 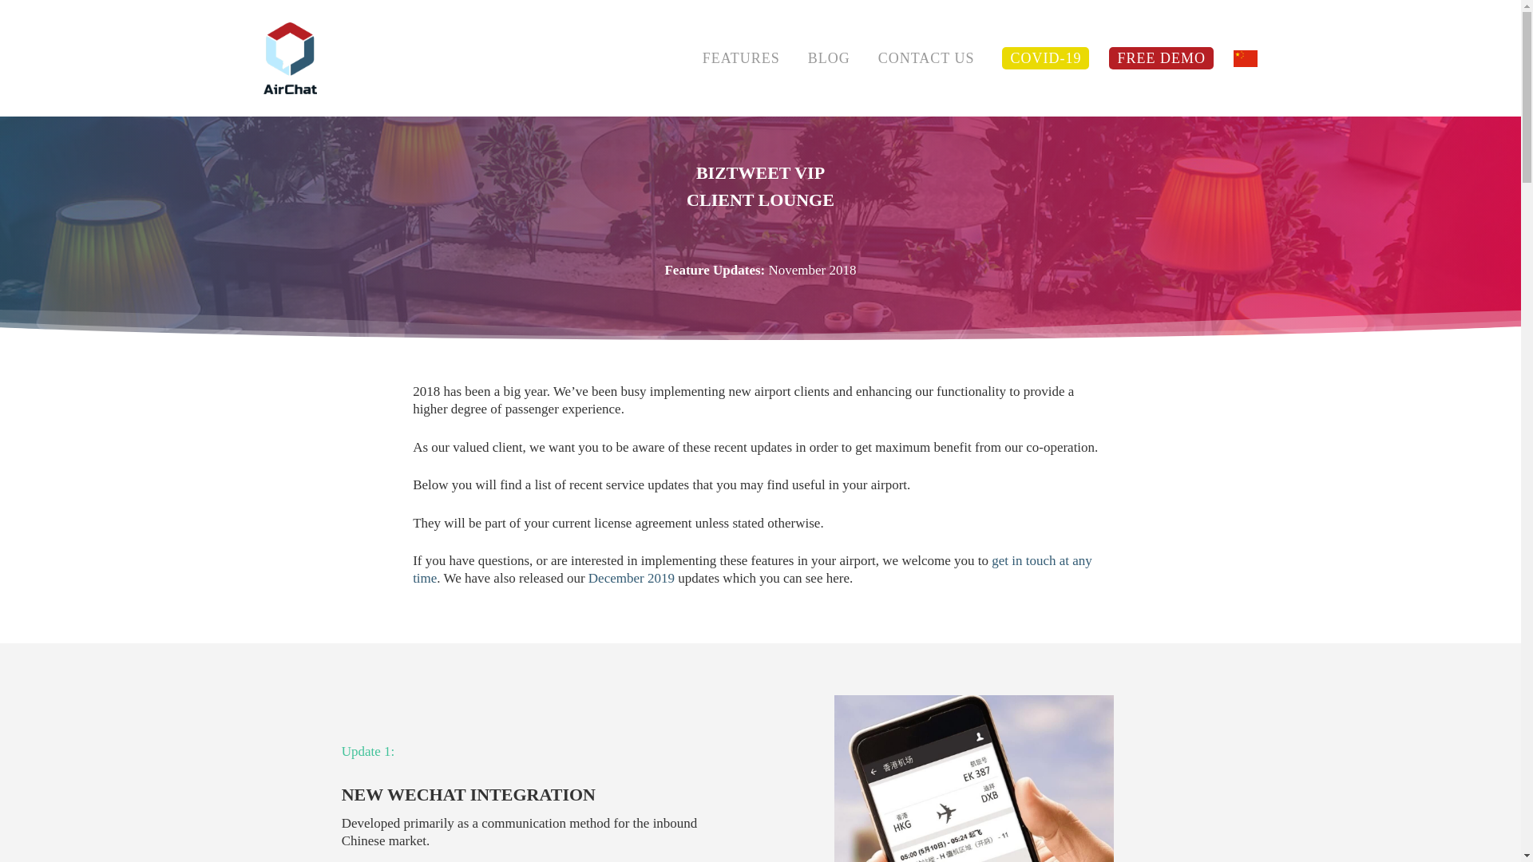 What do you see at coordinates (741, 57) in the screenshot?
I see `FEATURES` at bounding box center [741, 57].